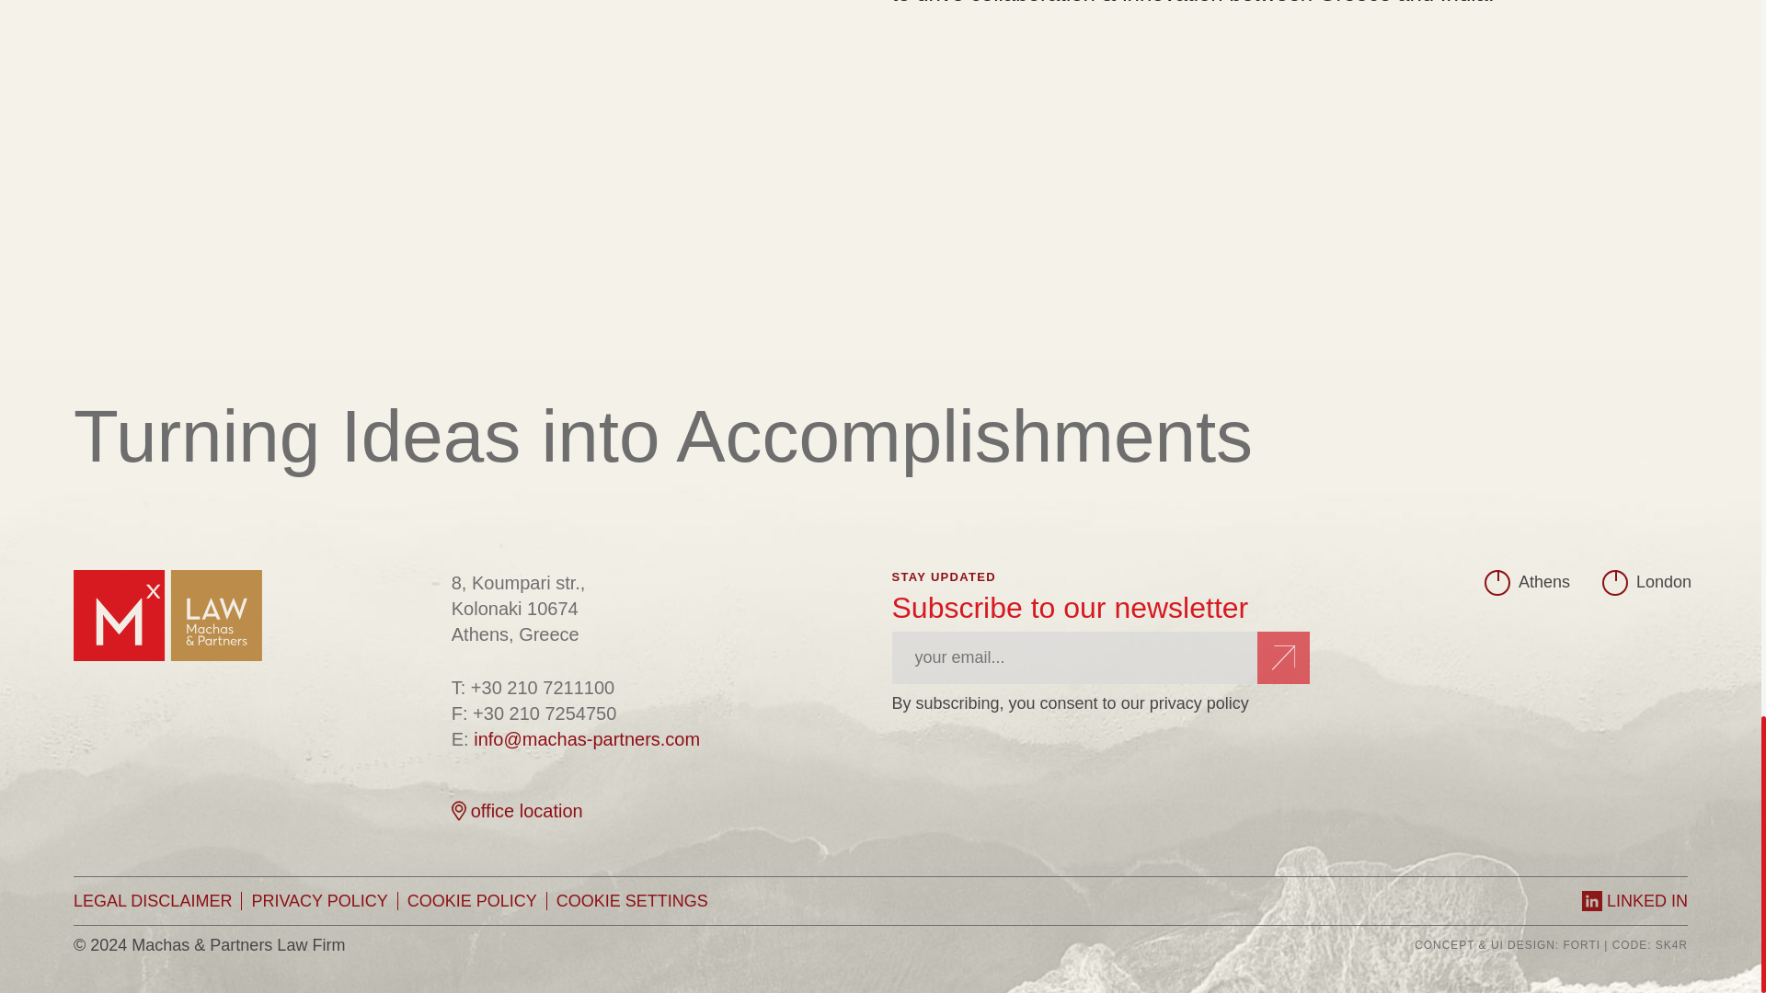 This screenshot has height=993, width=1766. Describe the element at coordinates (1672, 944) in the screenshot. I see `SK4R` at that location.